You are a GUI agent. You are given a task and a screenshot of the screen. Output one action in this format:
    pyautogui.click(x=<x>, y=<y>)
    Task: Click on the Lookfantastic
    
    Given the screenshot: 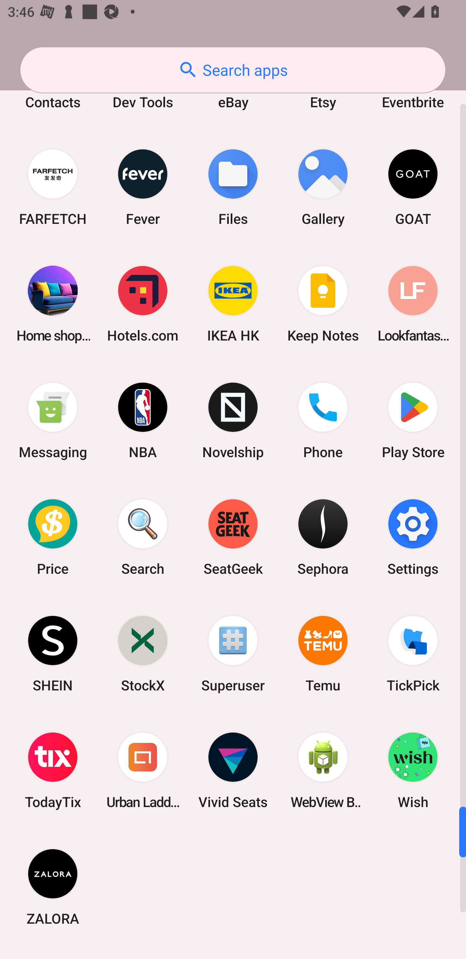 What is the action you would take?
    pyautogui.click(x=413, y=304)
    